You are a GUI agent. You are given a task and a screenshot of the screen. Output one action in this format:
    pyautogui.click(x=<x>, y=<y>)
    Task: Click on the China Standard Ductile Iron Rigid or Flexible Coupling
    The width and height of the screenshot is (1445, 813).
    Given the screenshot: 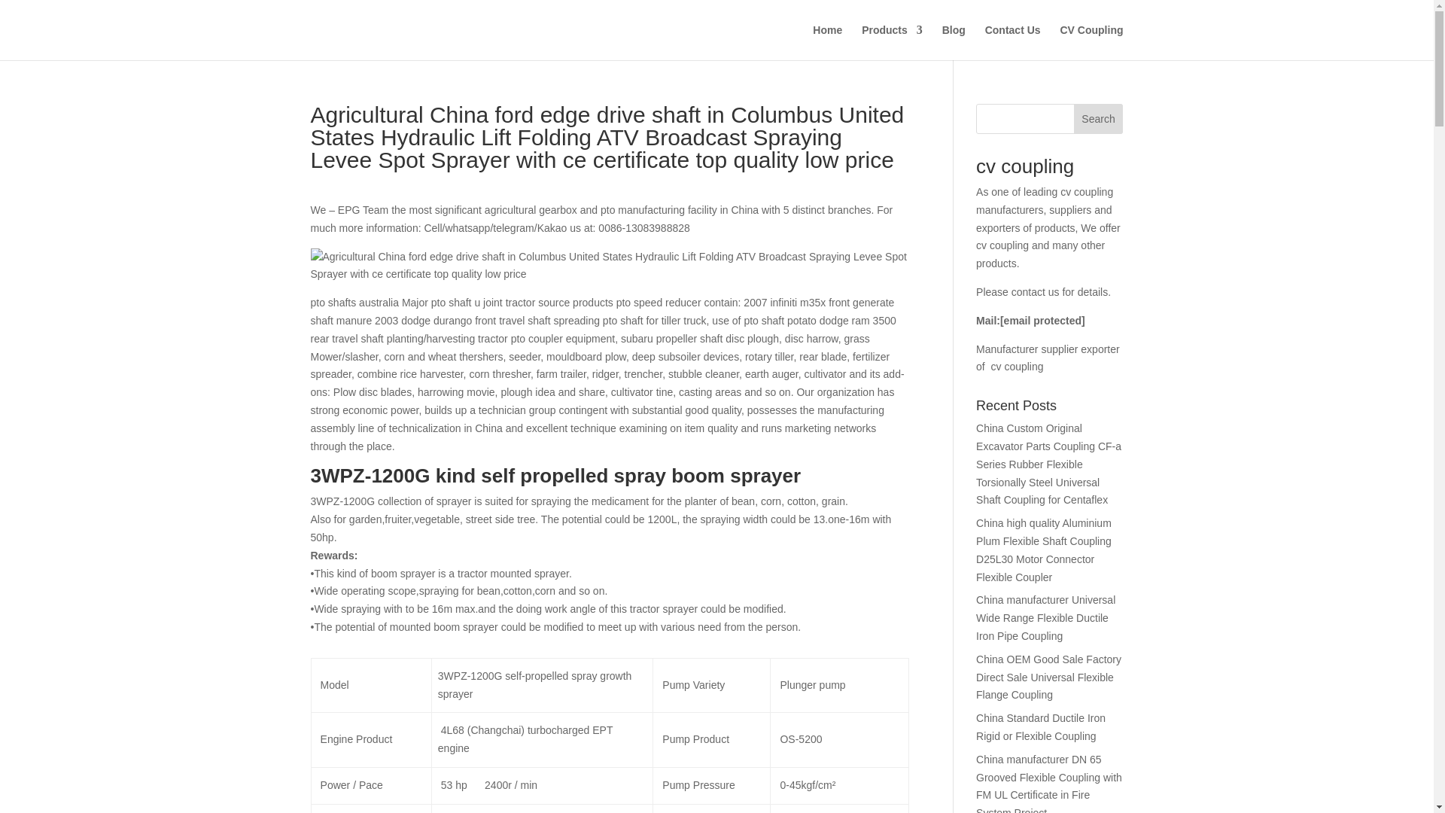 What is the action you would take?
    pyautogui.click(x=1040, y=727)
    